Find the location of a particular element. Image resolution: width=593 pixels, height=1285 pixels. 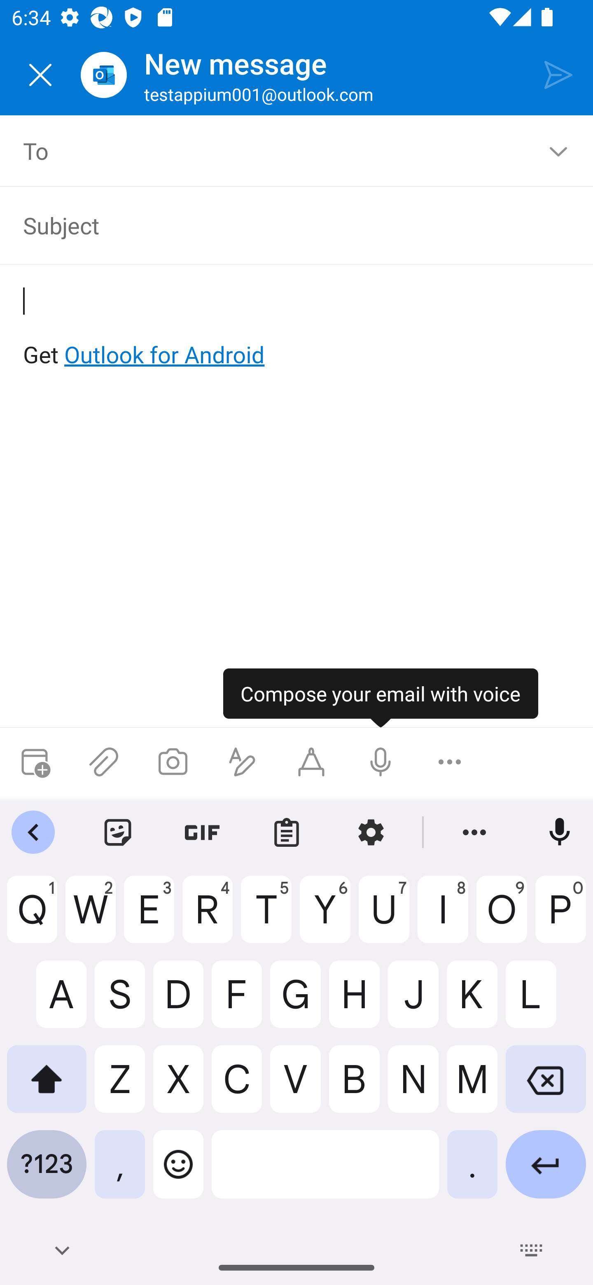

More options is located at coordinates (450, 762).